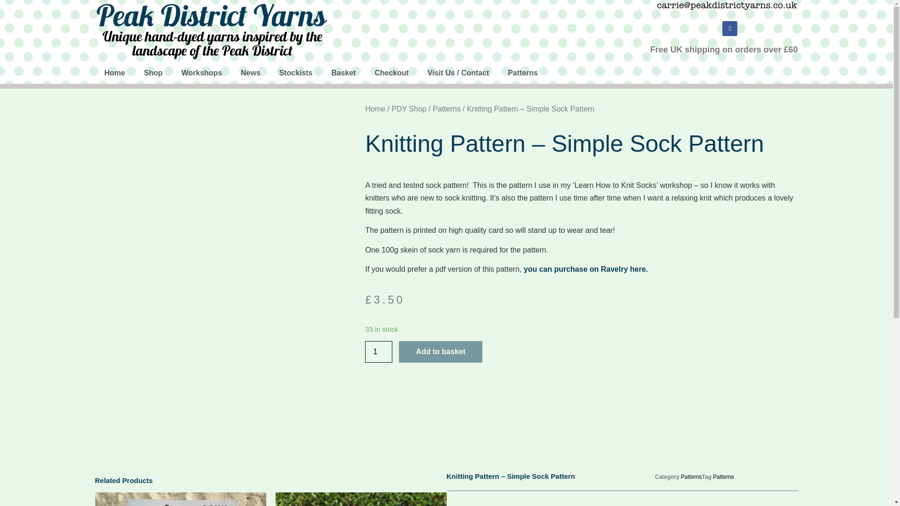 This screenshot has height=506, width=900. What do you see at coordinates (250, 73) in the screenshot?
I see `News` at bounding box center [250, 73].